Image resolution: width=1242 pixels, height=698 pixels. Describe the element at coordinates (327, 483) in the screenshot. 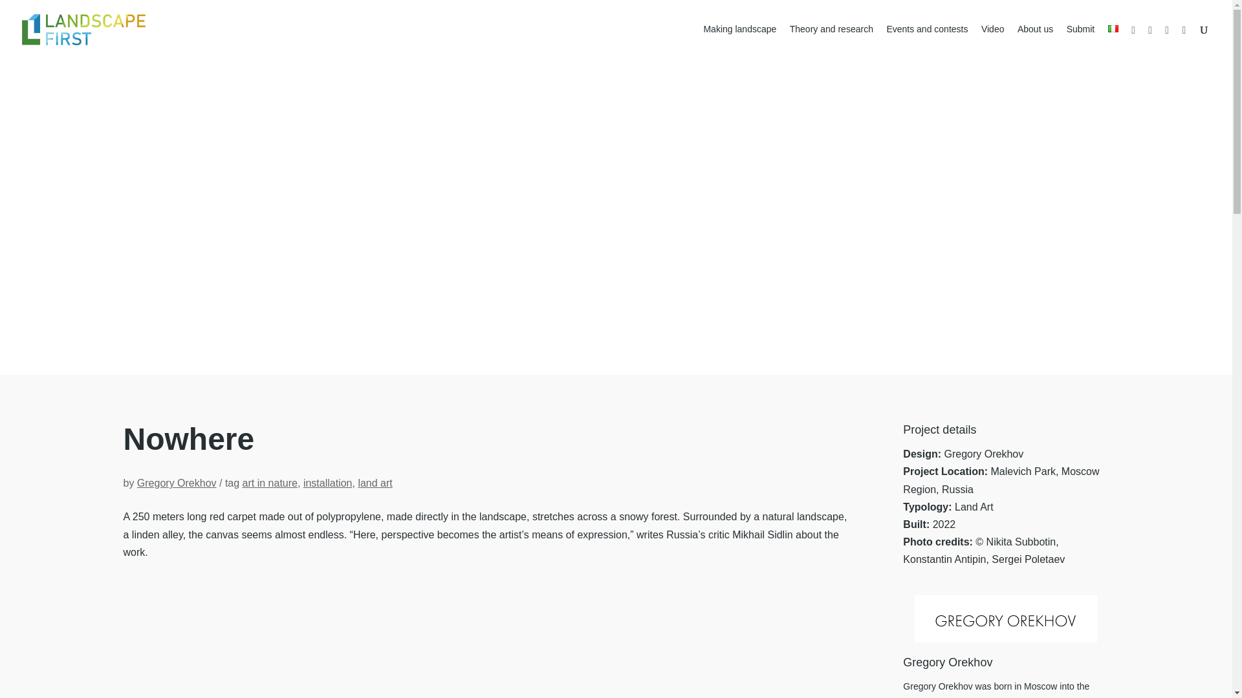

I see `installation` at that location.